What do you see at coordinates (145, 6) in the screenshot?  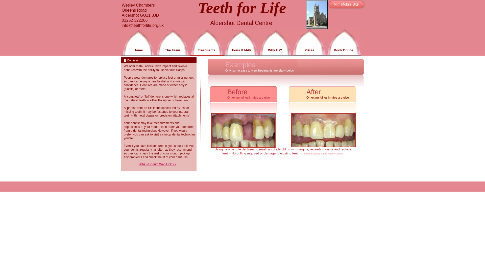 I see `Wesley Chambers` at bounding box center [145, 6].